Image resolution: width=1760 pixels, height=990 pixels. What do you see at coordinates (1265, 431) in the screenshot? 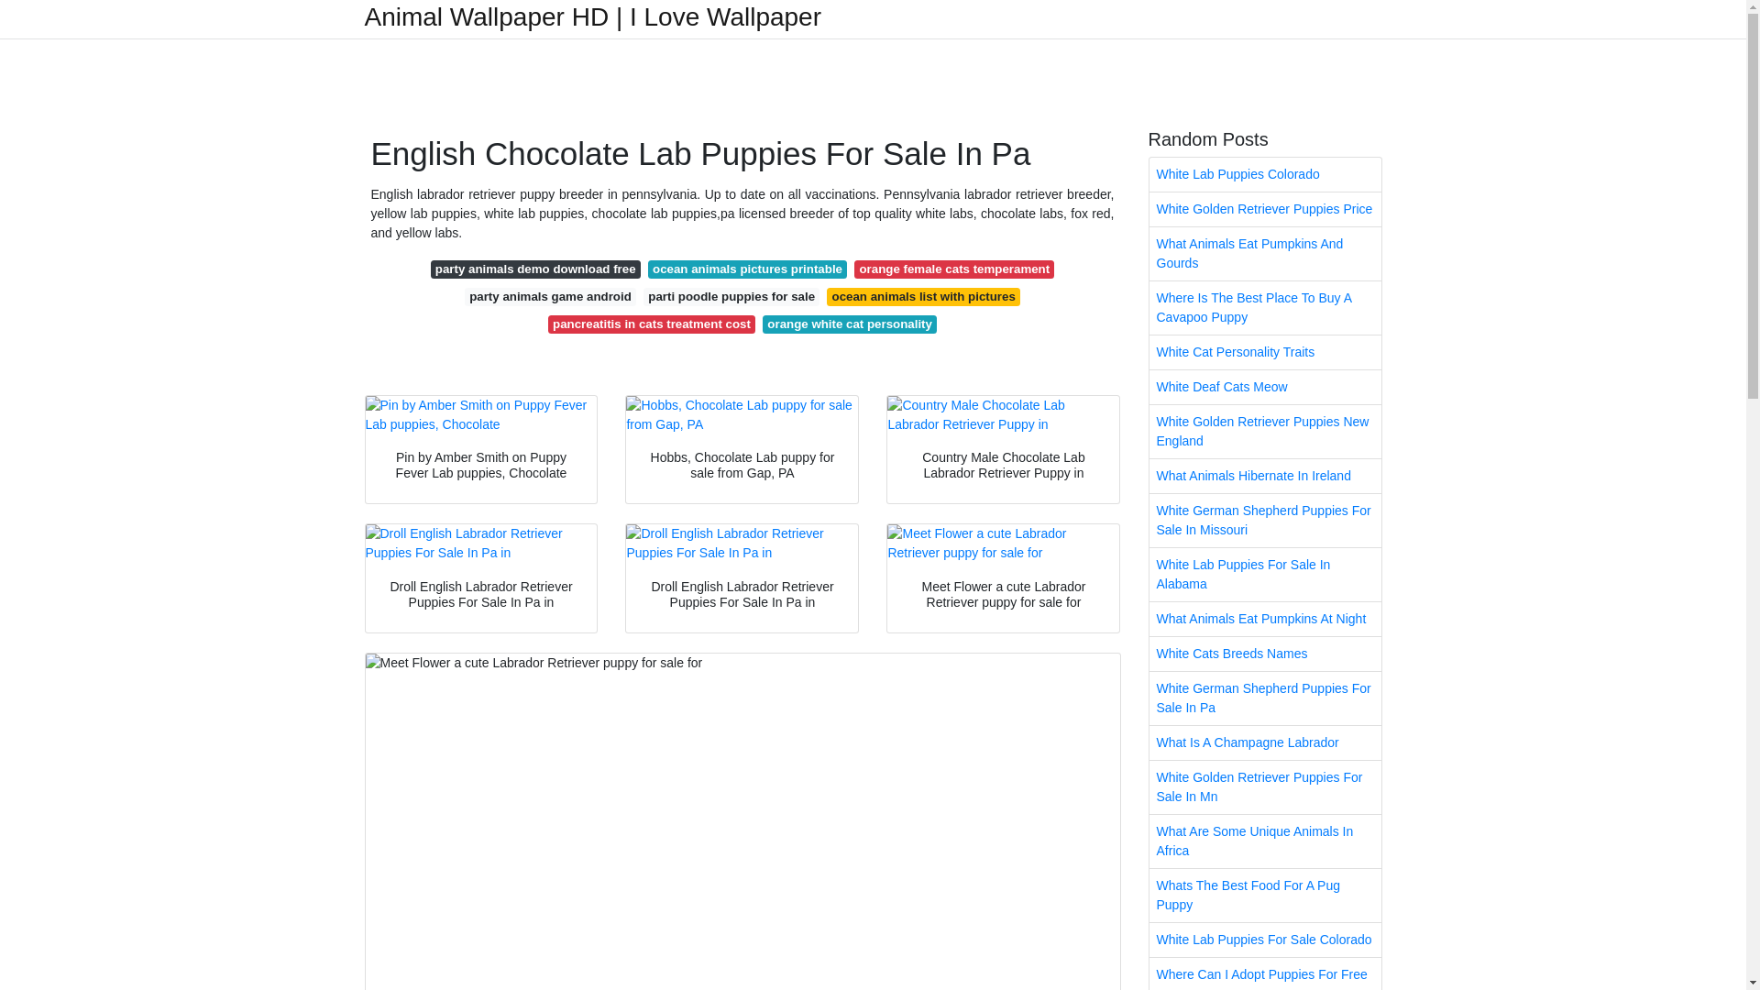
I see `White Golden Retriever Puppies New England` at bounding box center [1265, 431].